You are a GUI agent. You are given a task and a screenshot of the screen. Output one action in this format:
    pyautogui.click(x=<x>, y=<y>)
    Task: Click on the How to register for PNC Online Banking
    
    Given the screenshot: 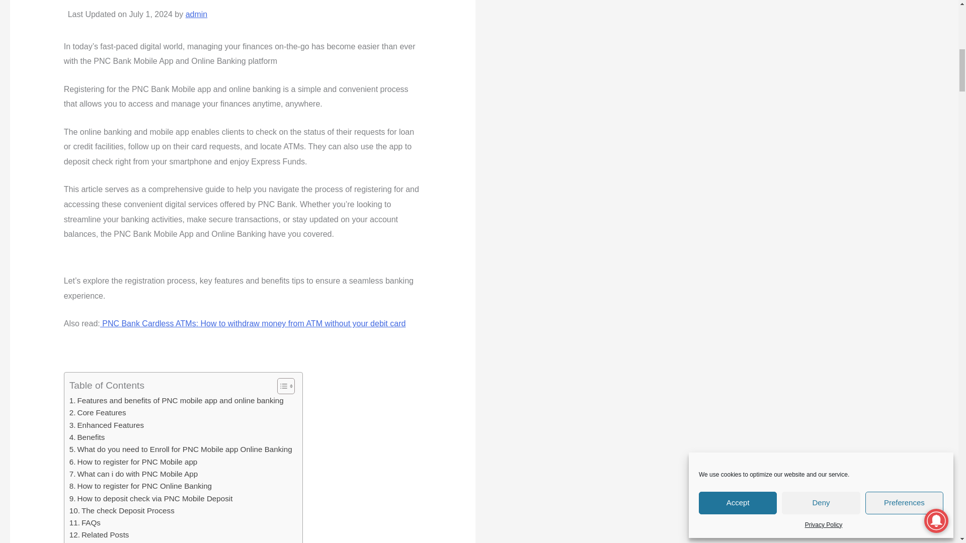 What is the action you would take?
    pyautogui.click(x=140, y=486)
    